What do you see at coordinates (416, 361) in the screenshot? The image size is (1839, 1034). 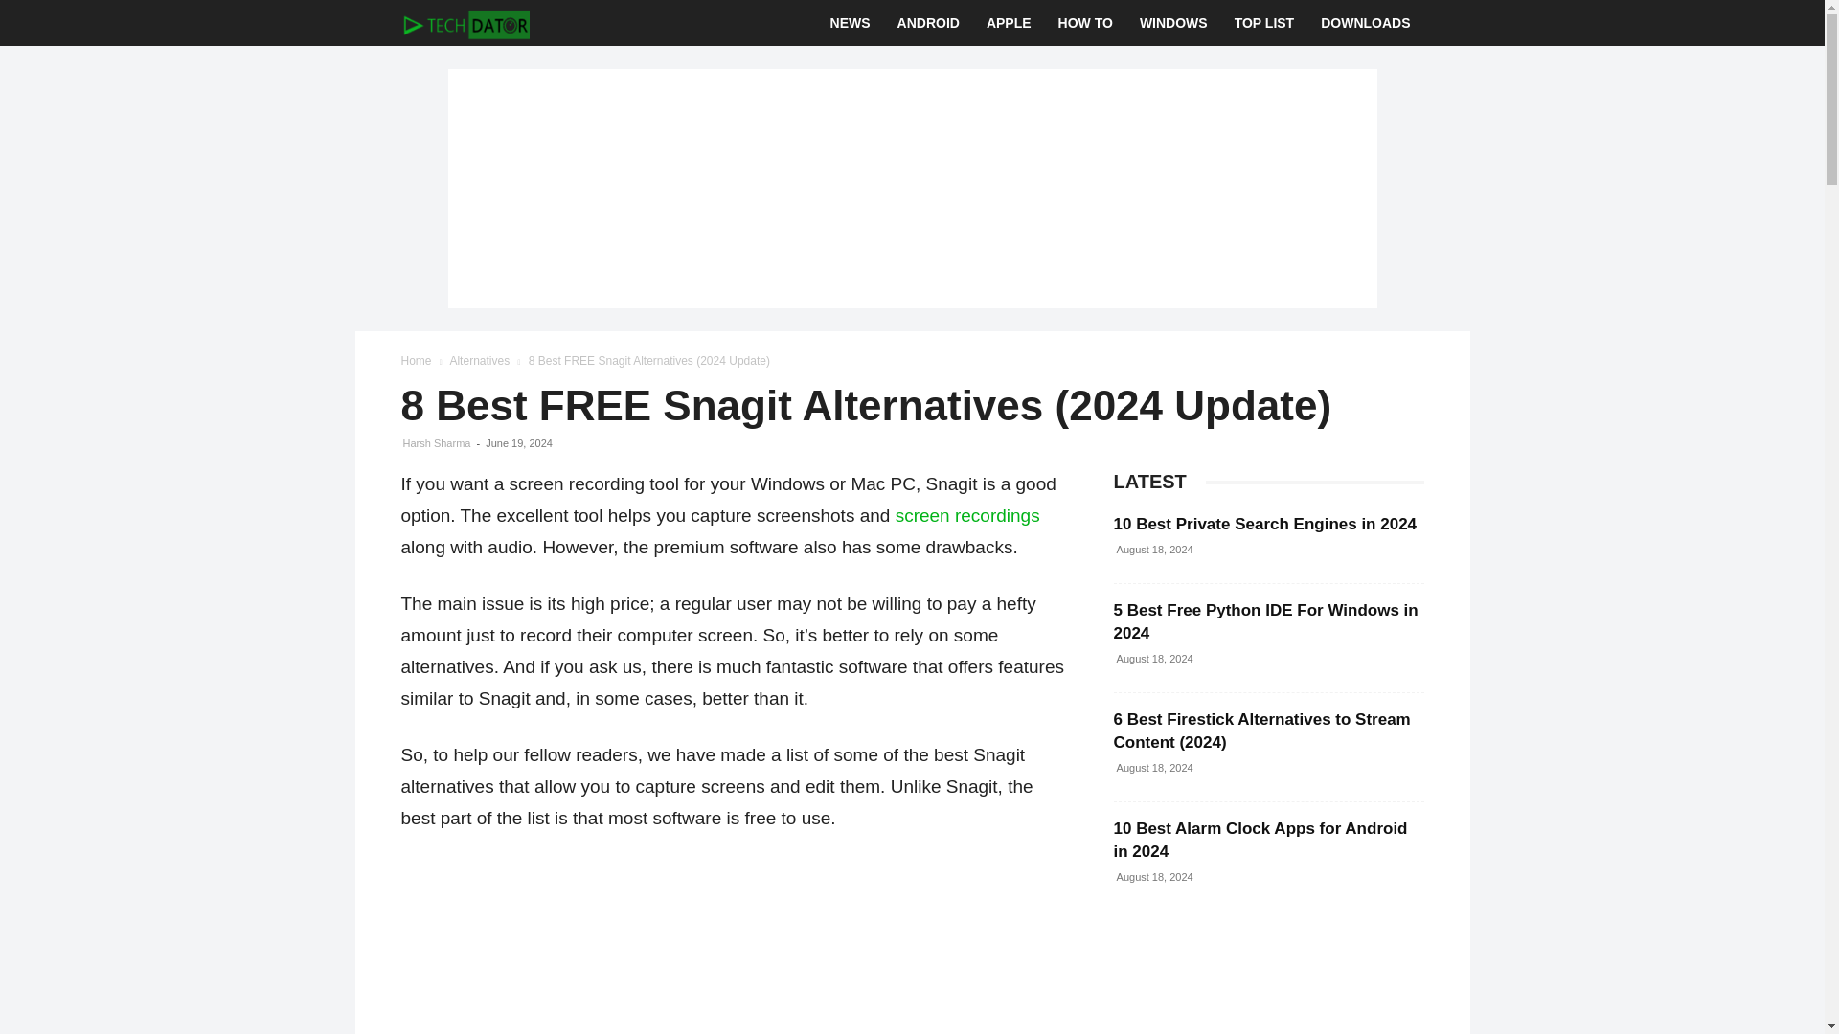 I see `Home` at bounding box center [416, 361].